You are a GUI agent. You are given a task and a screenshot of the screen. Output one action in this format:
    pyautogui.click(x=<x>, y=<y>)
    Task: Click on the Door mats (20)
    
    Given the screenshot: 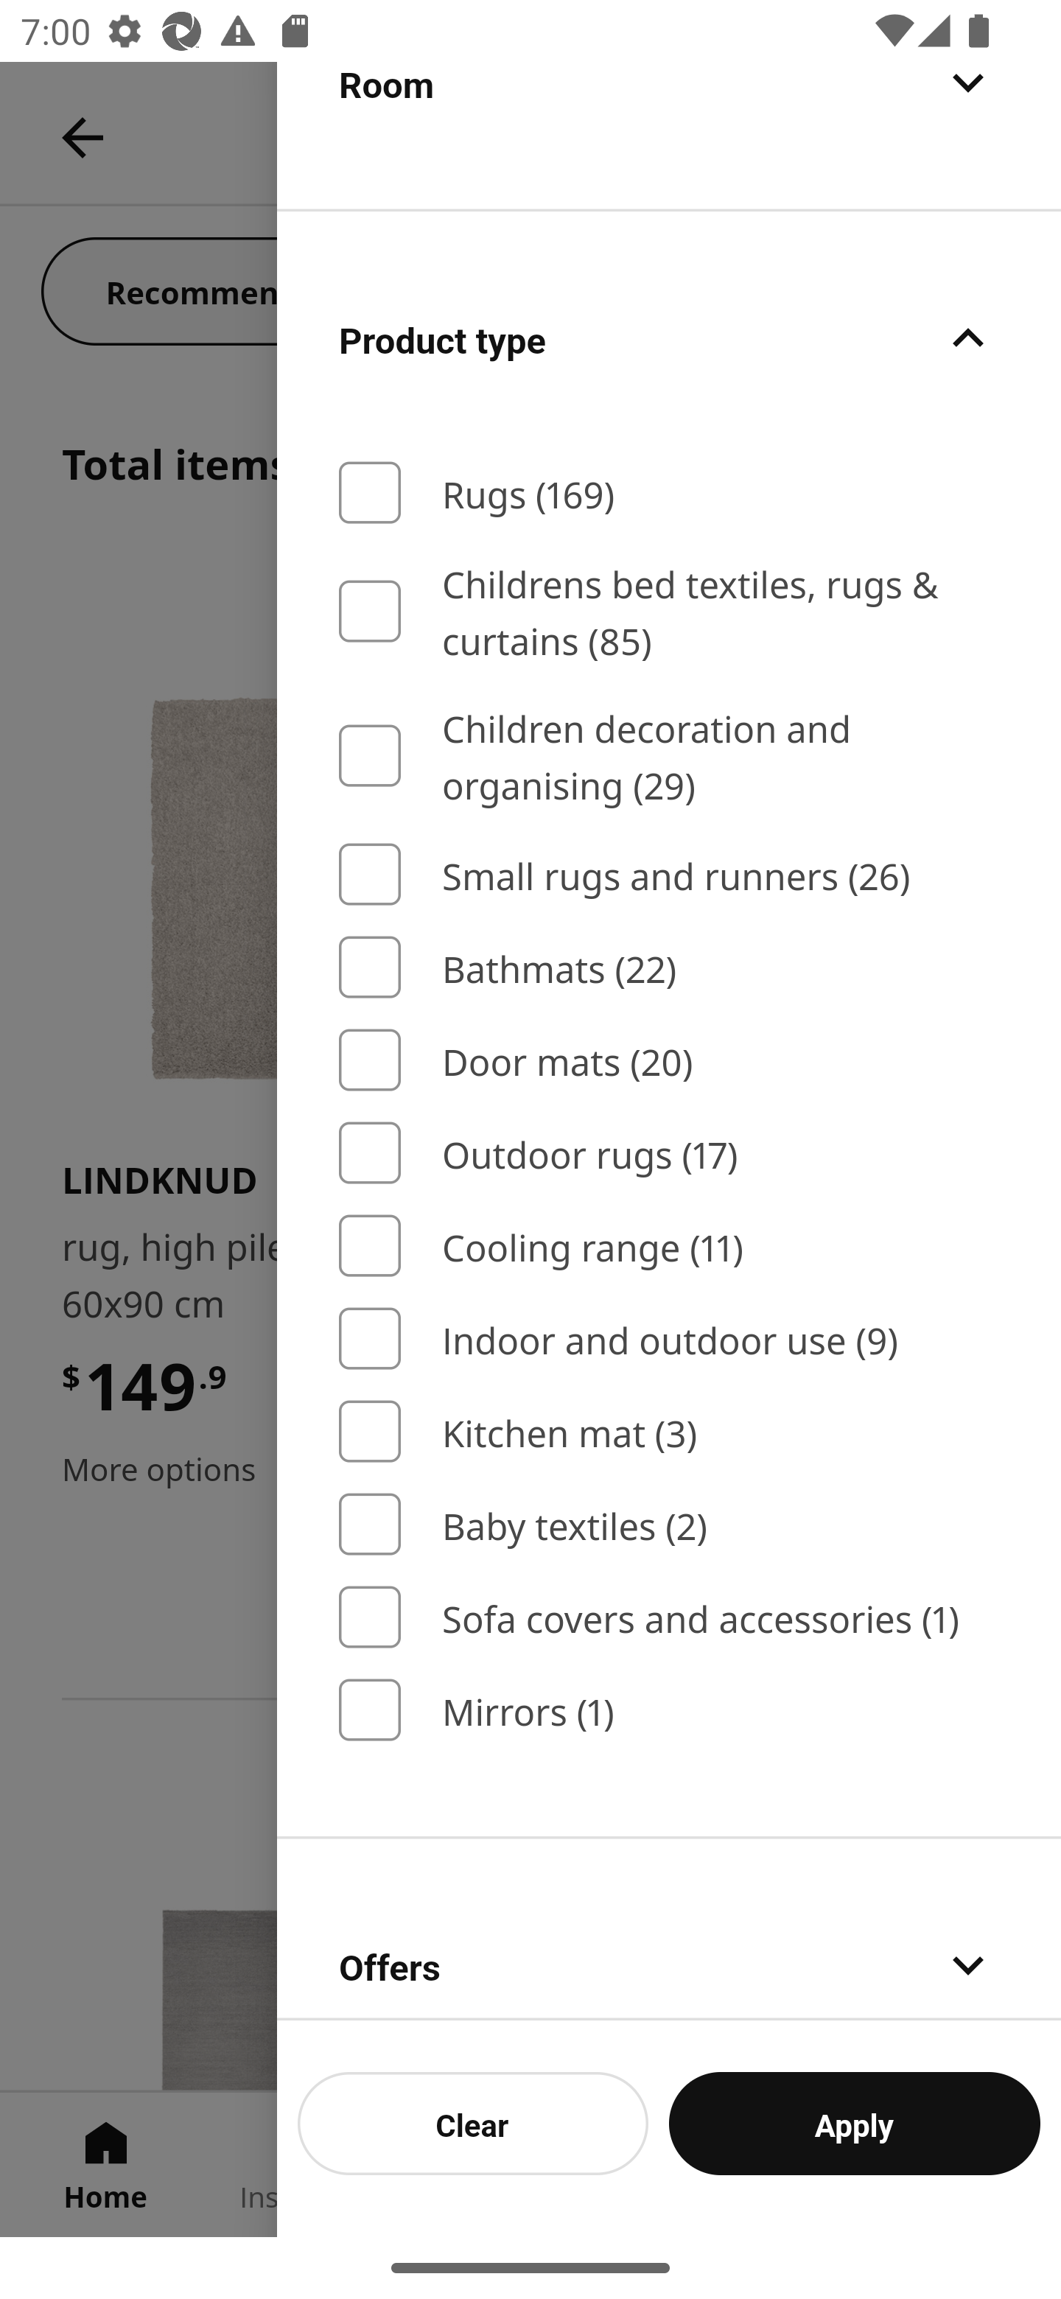 What is the action you would take?
    pyautogui.click(x=669, y=1061)
    